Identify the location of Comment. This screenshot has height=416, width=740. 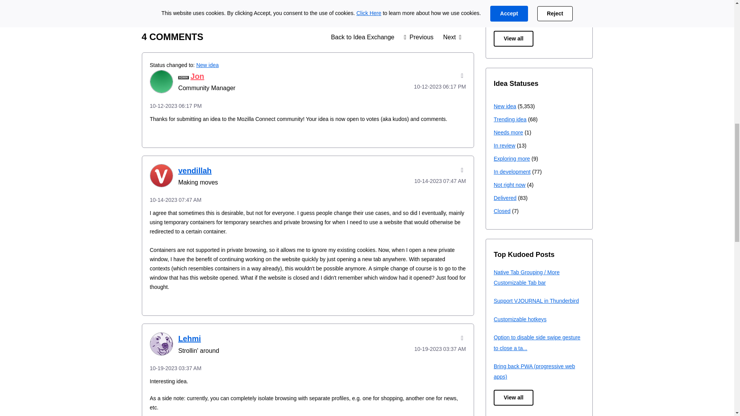
(443, 1).